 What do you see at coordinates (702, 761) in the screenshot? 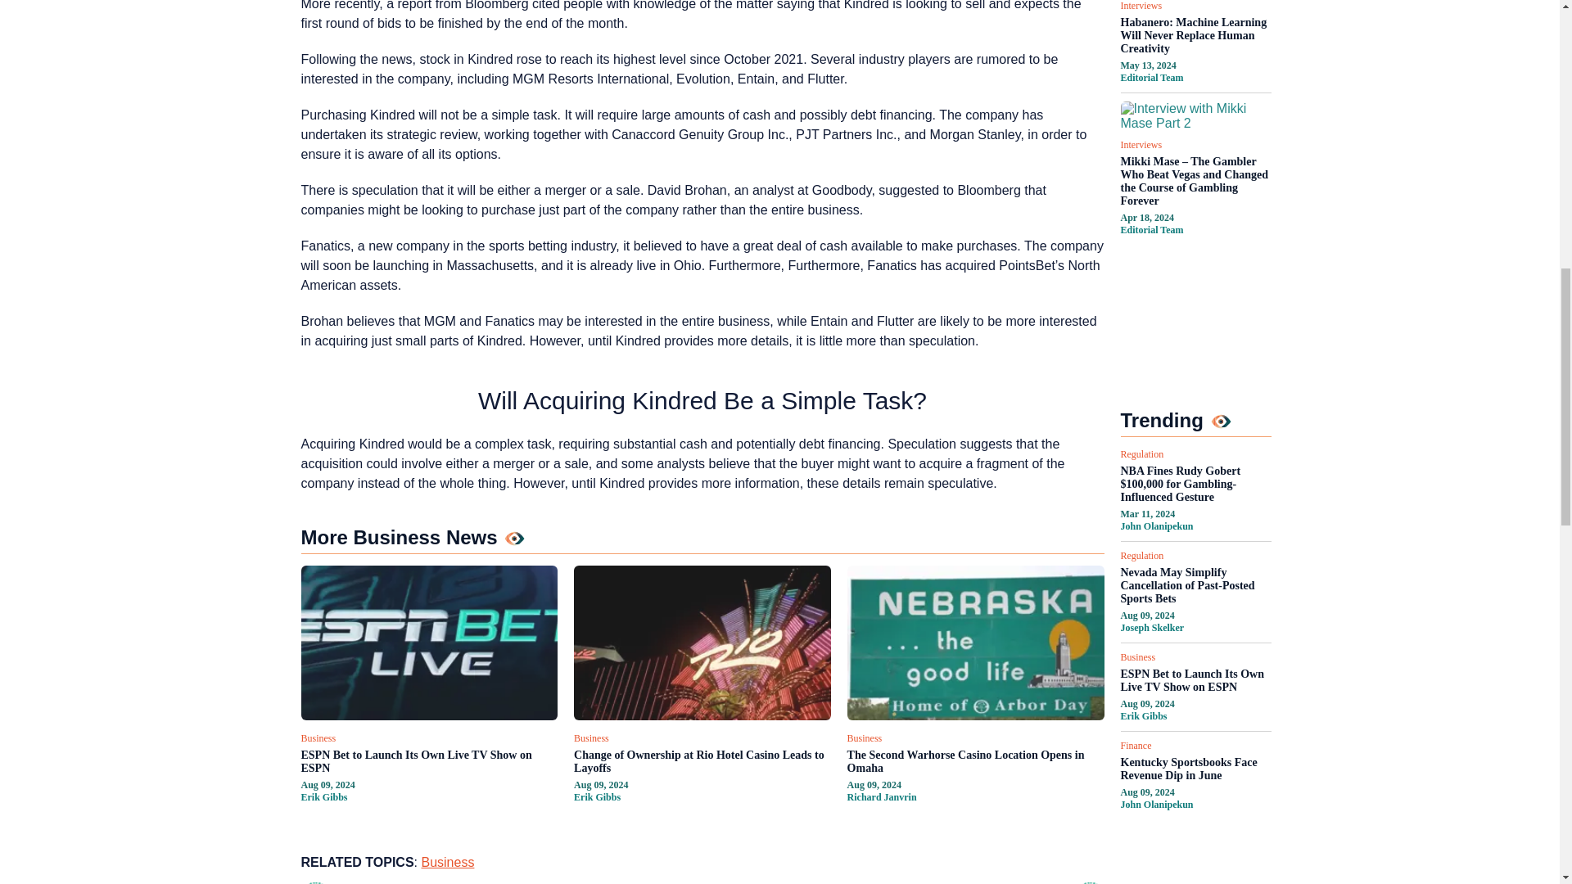
I see `Change of Ownership at Rio Hotel Casino Leads to Layoffs` at bounding box center [702, 761].